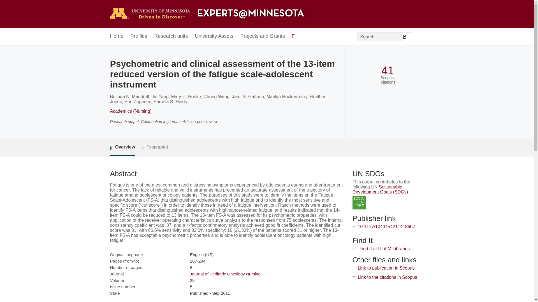  I want to click on Link to publication in Scopus, so click(386, 268).